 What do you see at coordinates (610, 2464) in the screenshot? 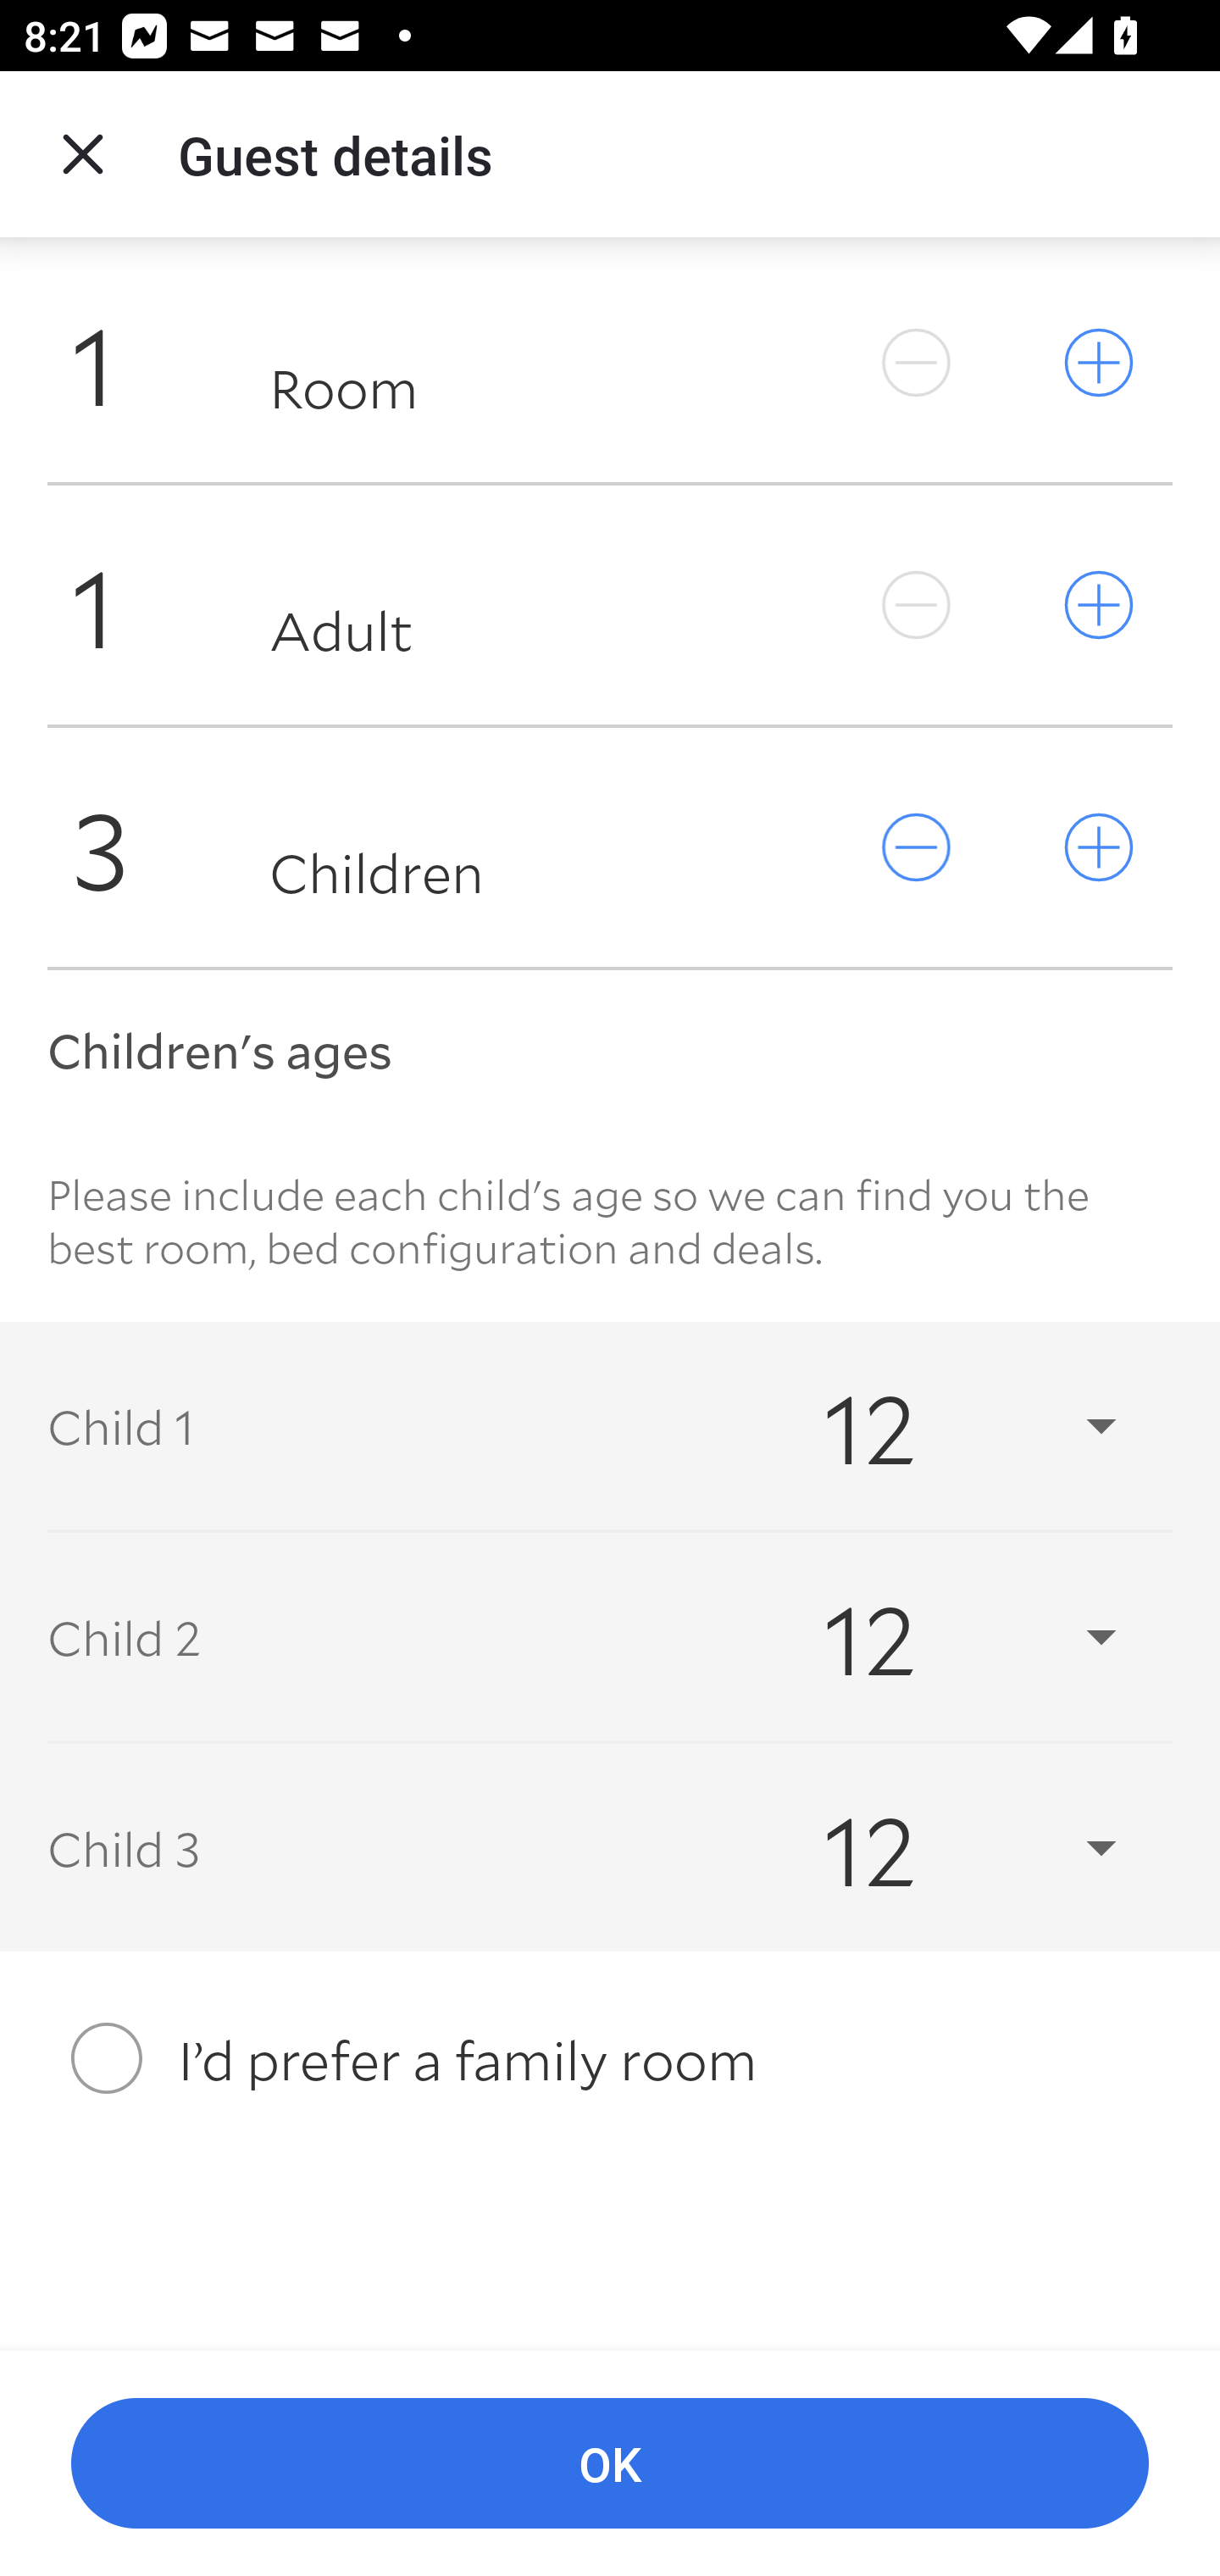
I see `OK` at bounding box center [610, 2464].